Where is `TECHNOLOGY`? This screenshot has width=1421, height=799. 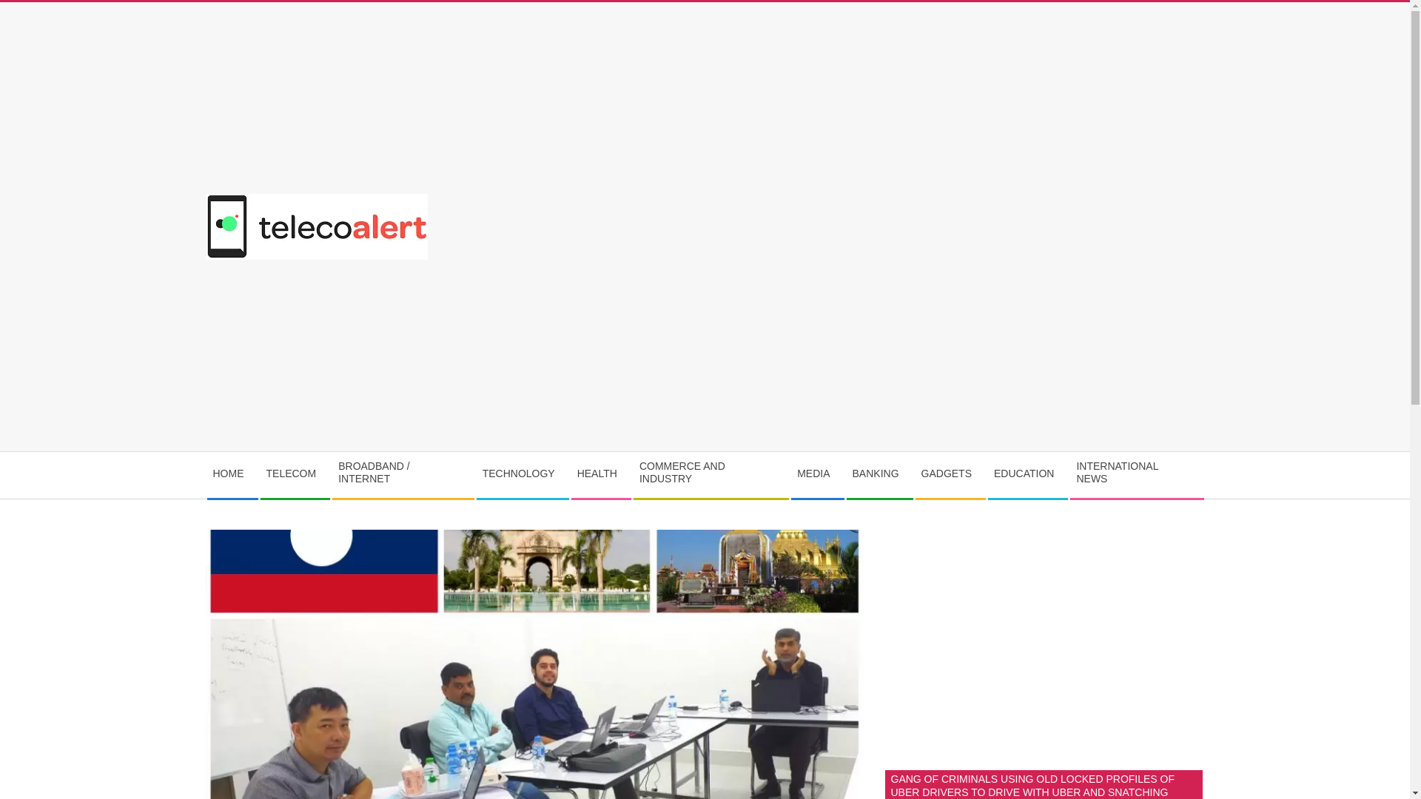
TECHNOLOGY is located at coordinates (522, 474).